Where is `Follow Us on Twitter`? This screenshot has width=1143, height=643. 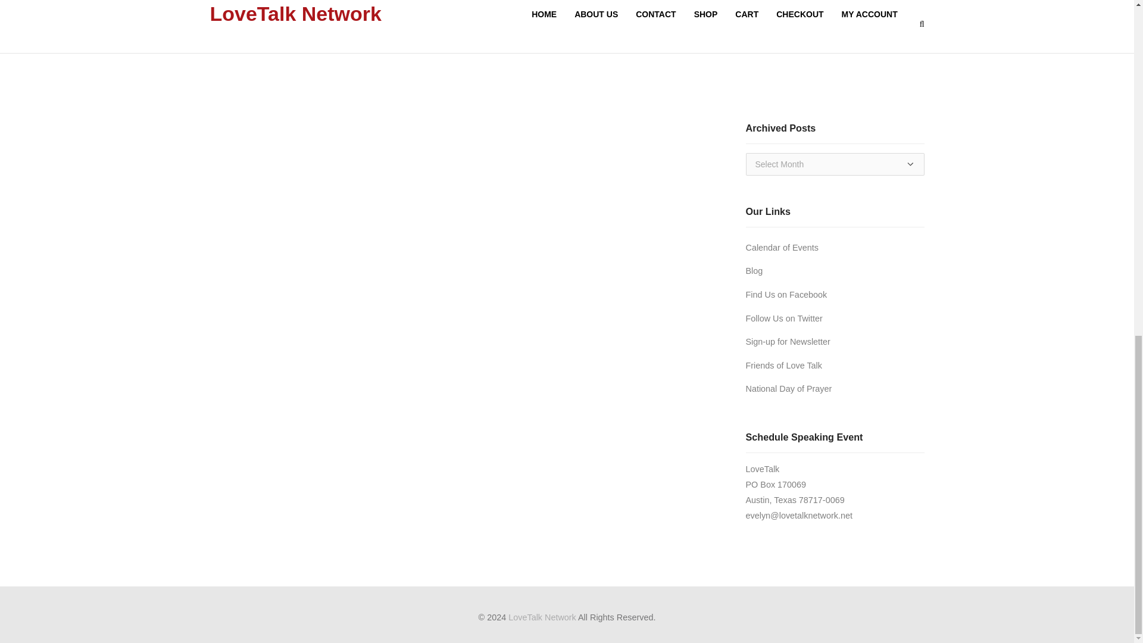
Follow Us on Twitter is located at coordinates (783, 319).